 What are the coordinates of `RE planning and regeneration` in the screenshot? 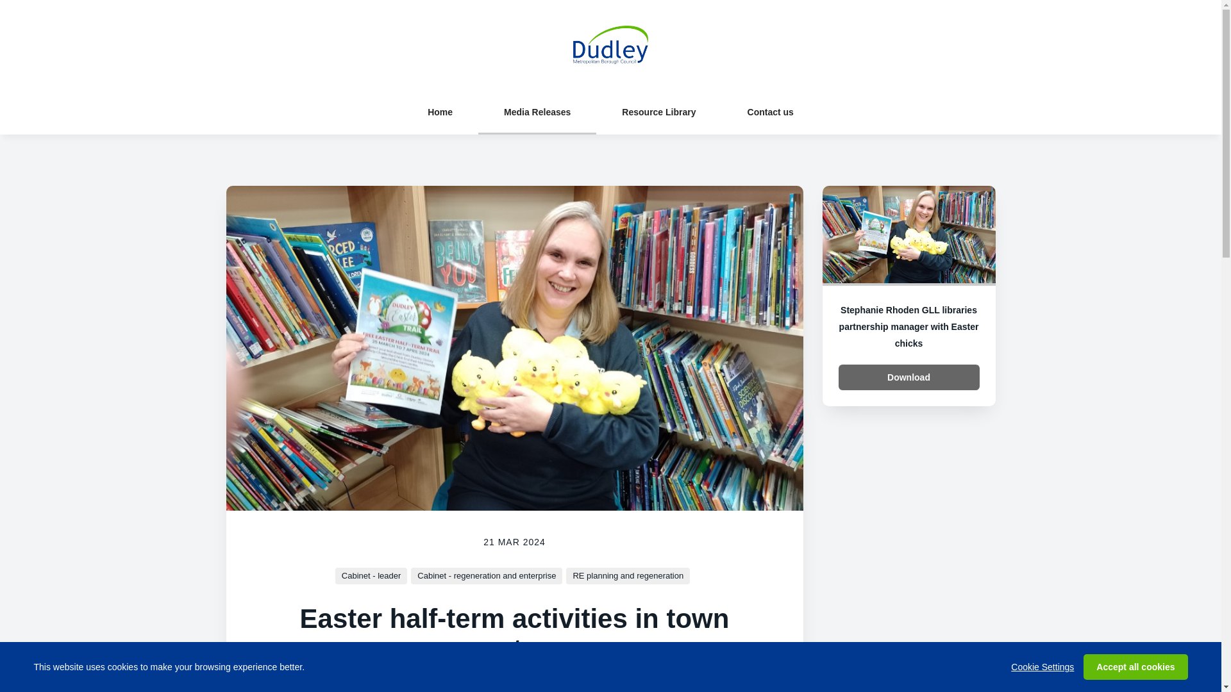 It's located at (628, 575).